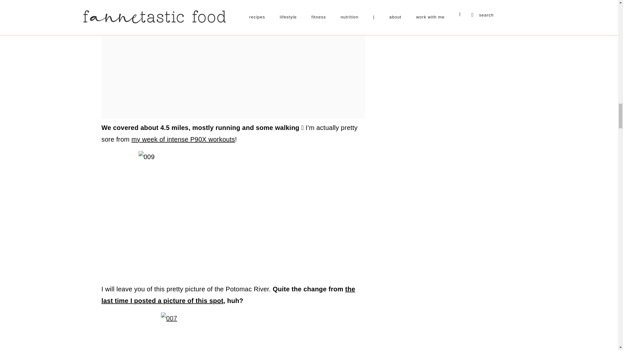  I want to click on my week of intense P90X workouts, so click(183, 139).